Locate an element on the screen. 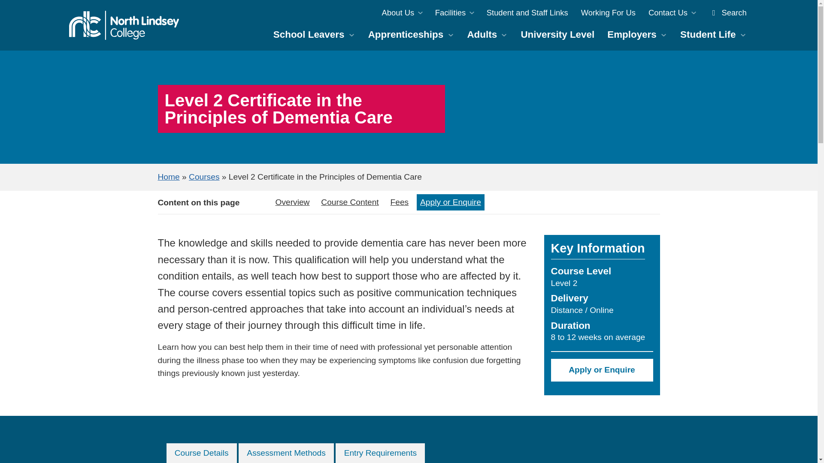 The width and height of the screenshot is (824, 463). Search is located at coordinates (727, 12).